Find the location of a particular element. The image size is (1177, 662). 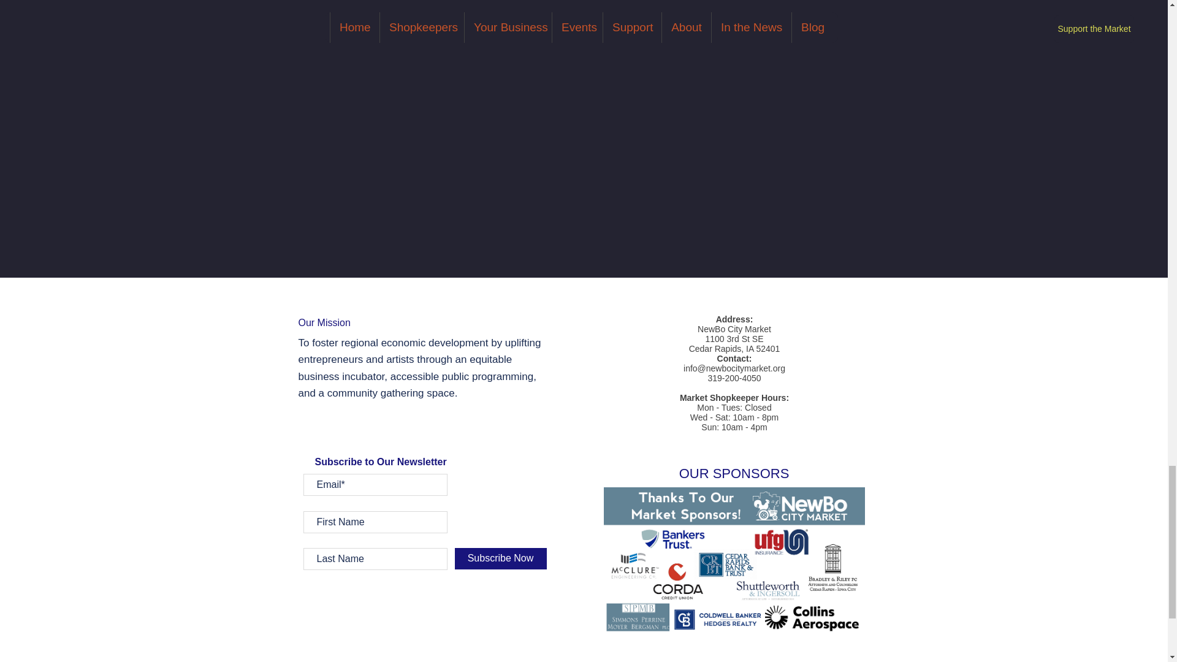

Subscribe Now is located at coordinates (500, 558).